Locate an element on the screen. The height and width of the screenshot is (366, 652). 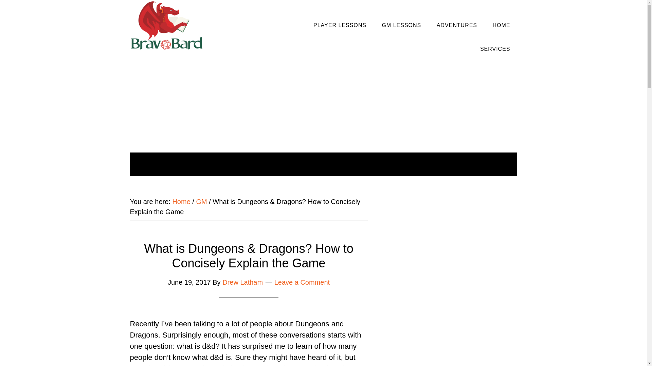
Home is located at coordinates (181, 201).